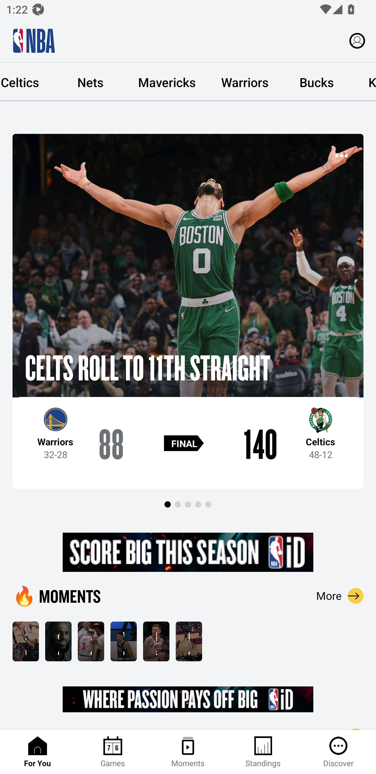 This screenshot has width=376, height=774. What do you see at coordinates (26, 641) in the screenshot?
I see `Sunday's Top Plays In 30 Seconds ⏱` at bounding box center [26, 641].